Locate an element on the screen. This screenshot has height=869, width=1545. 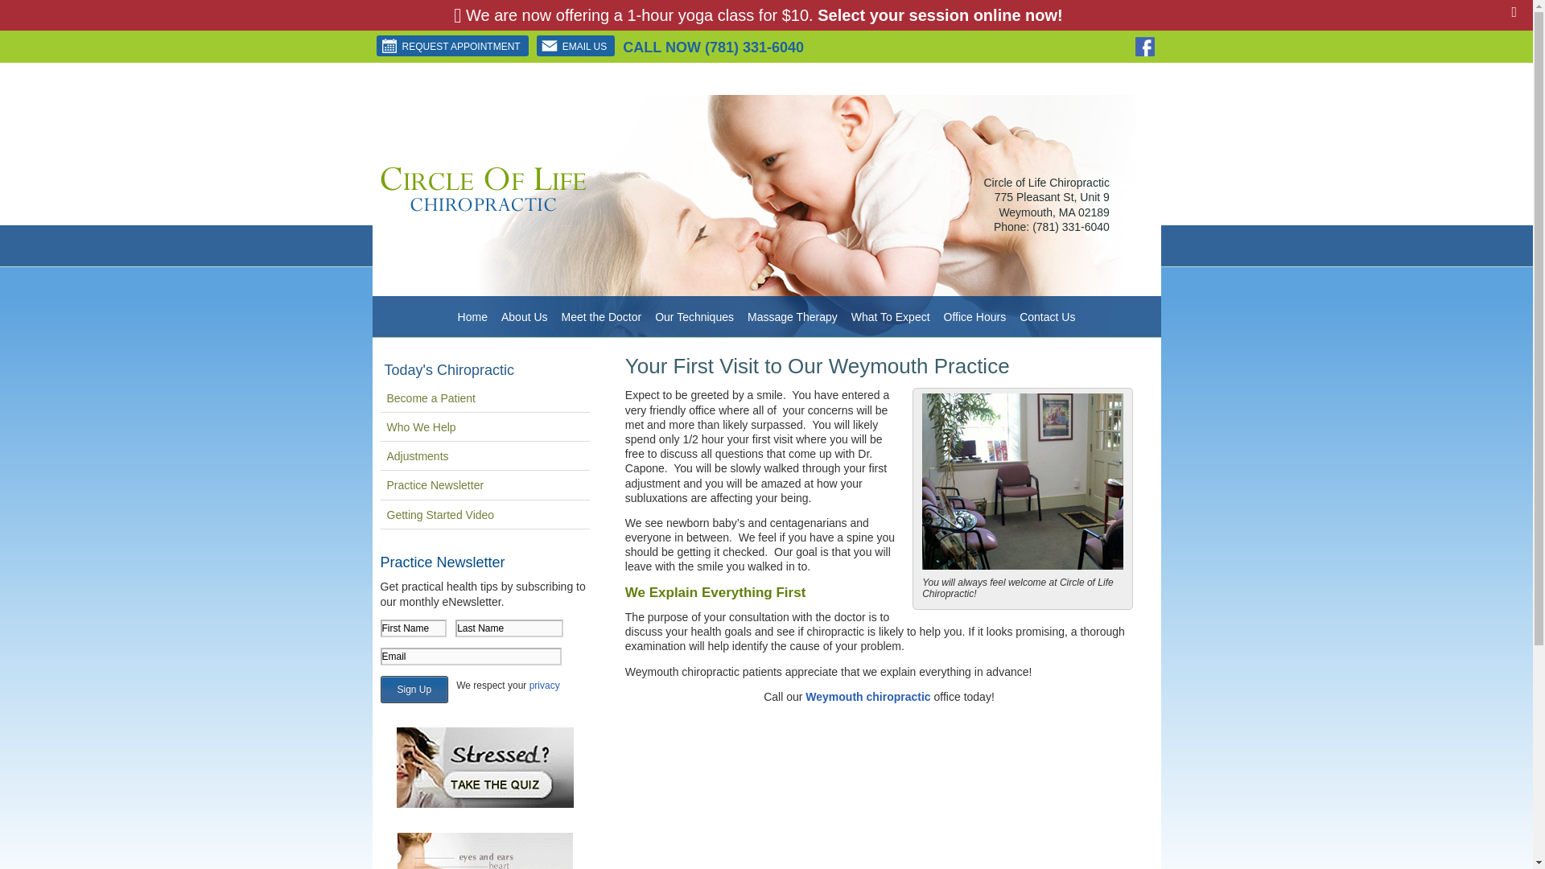
Our Techniques is located at coordinates (695, 317).